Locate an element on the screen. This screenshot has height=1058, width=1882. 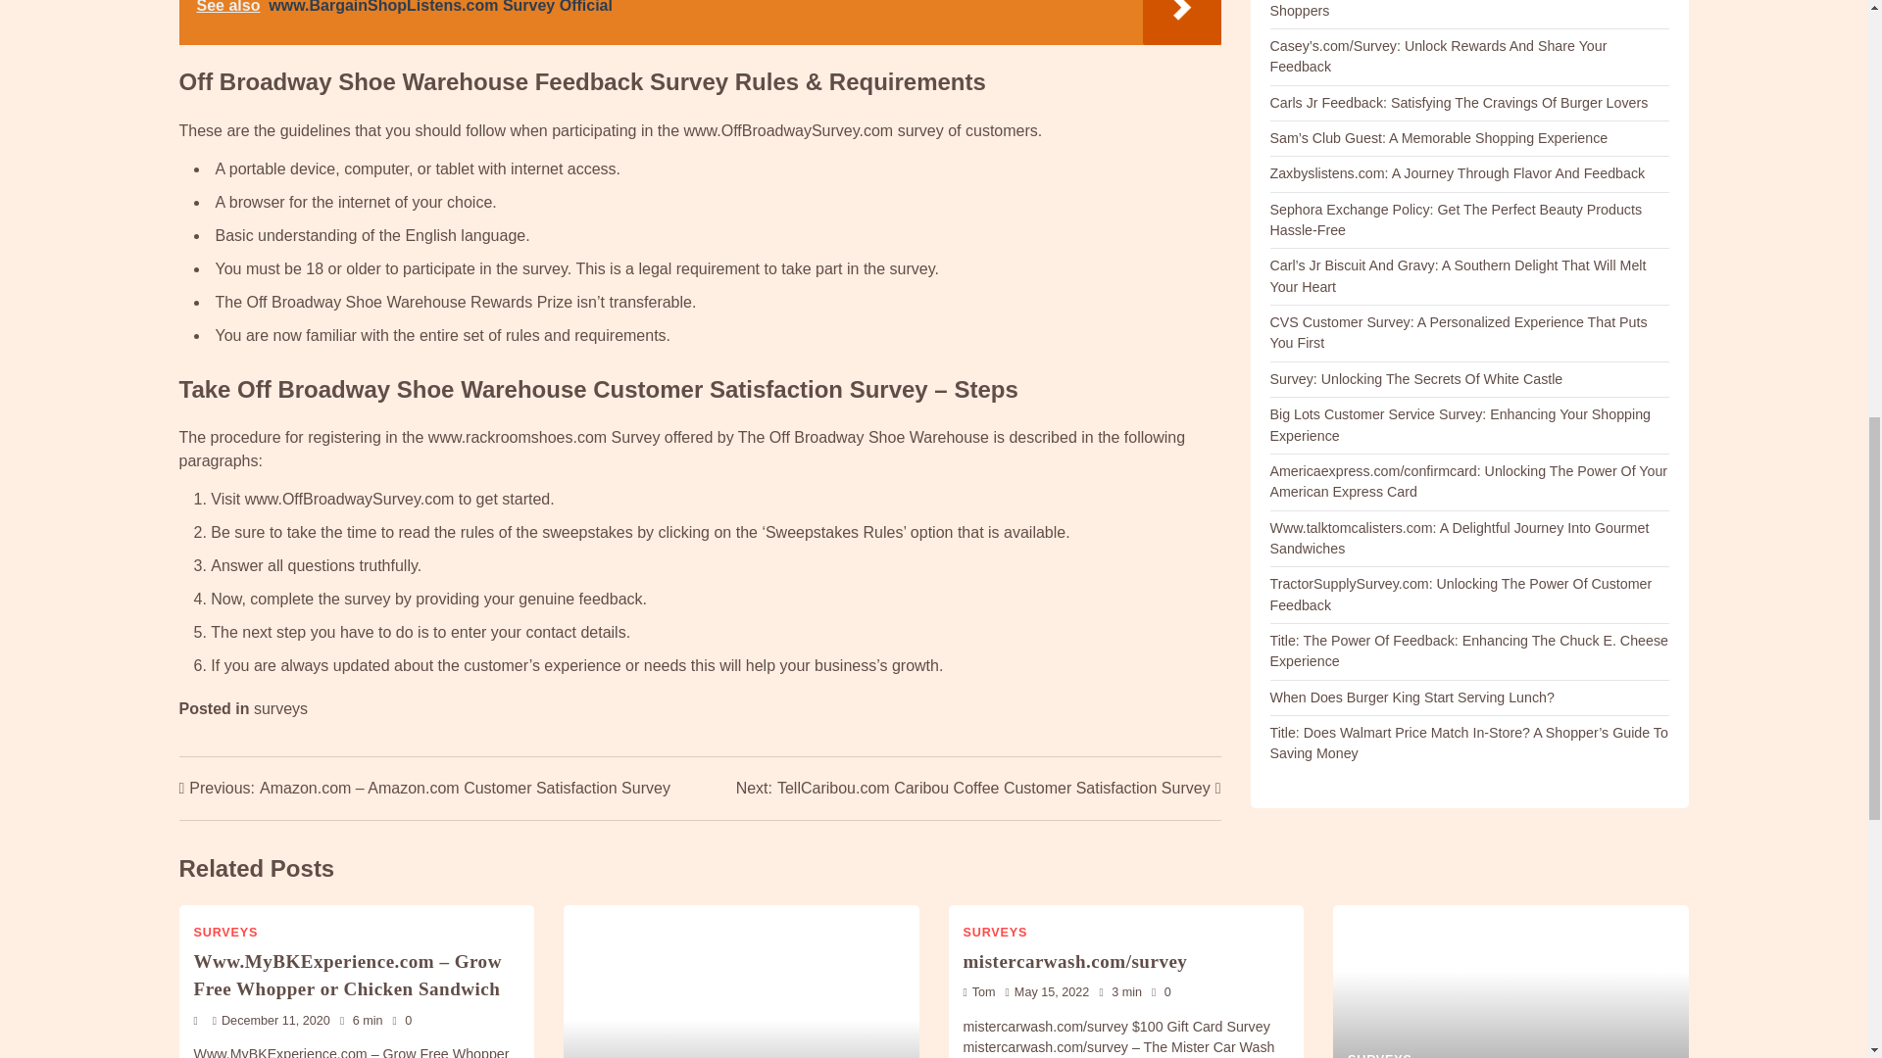
Zaxbyslistens.com: A Journey Through Flavor And Feedback is located at coordinates (1458, 172).